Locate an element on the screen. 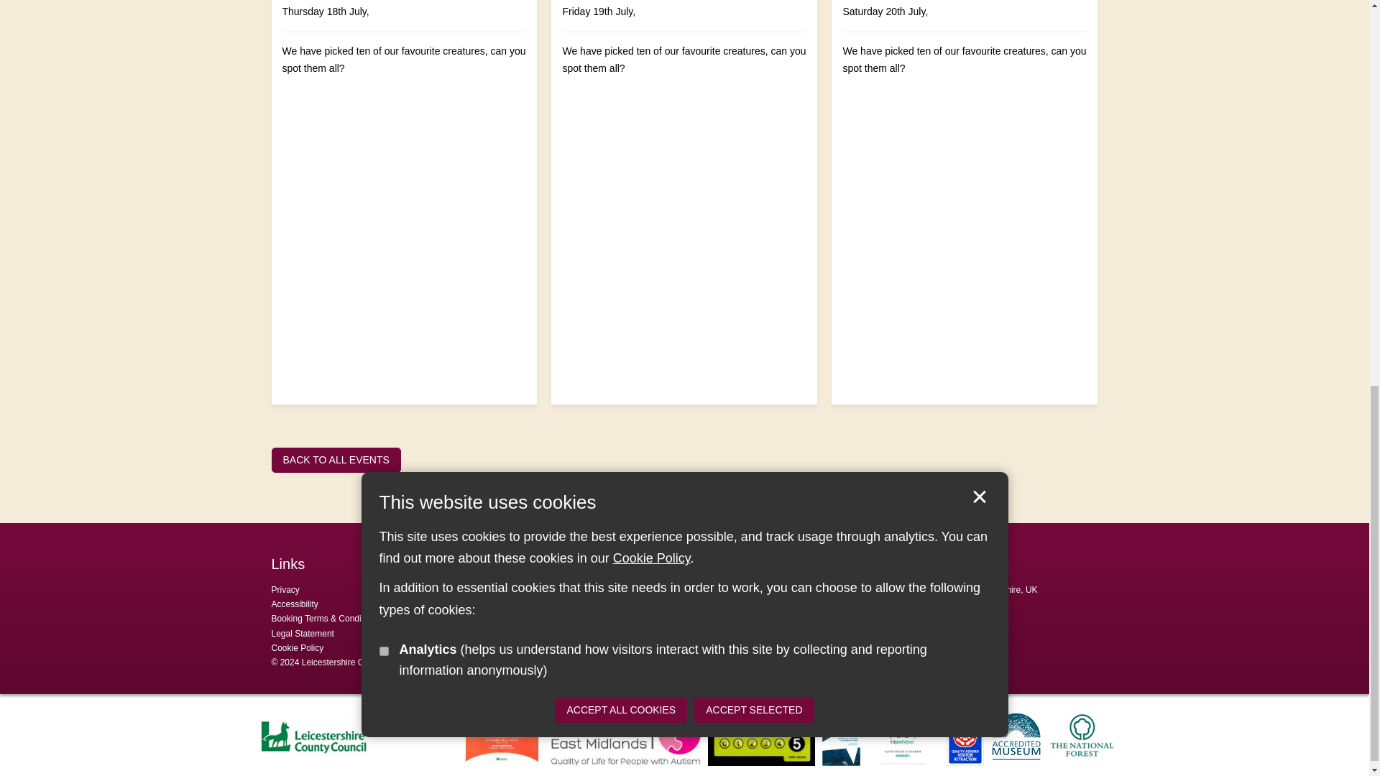  Children and Families is located at coordinates (700, 177).